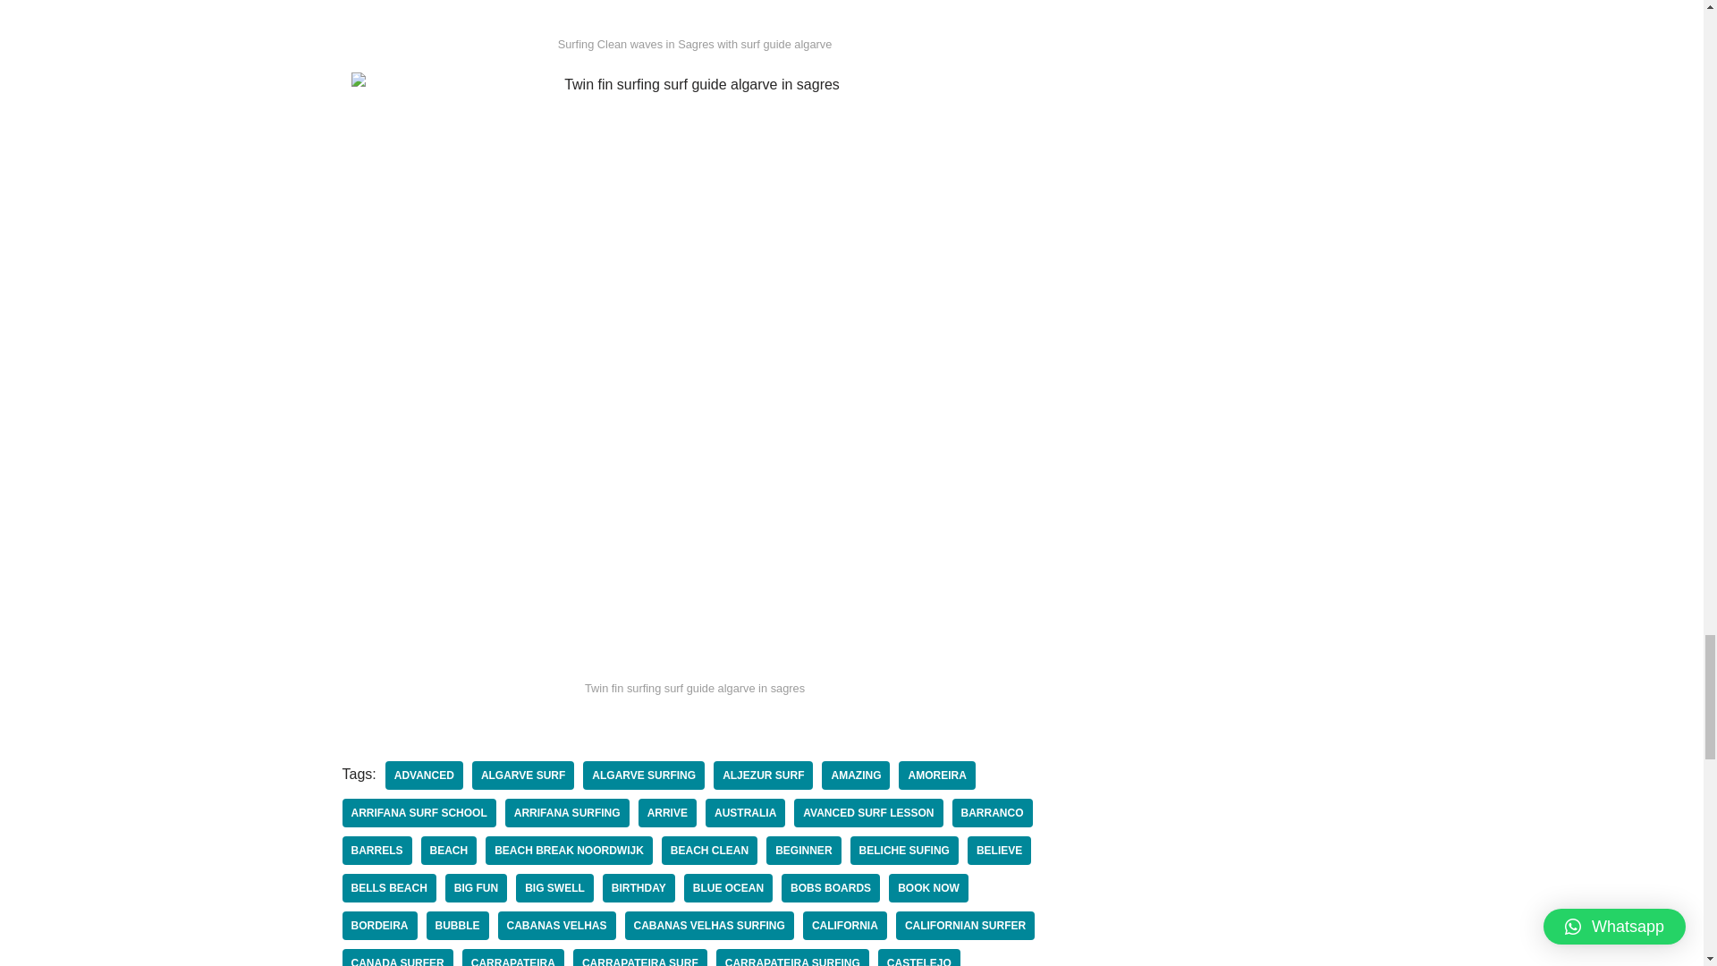 This screenshot has width=1717, height=966. What do you see at coordinates (667, 812) in the screenshot?
I see `arrive` at bounding box center [667, 812].